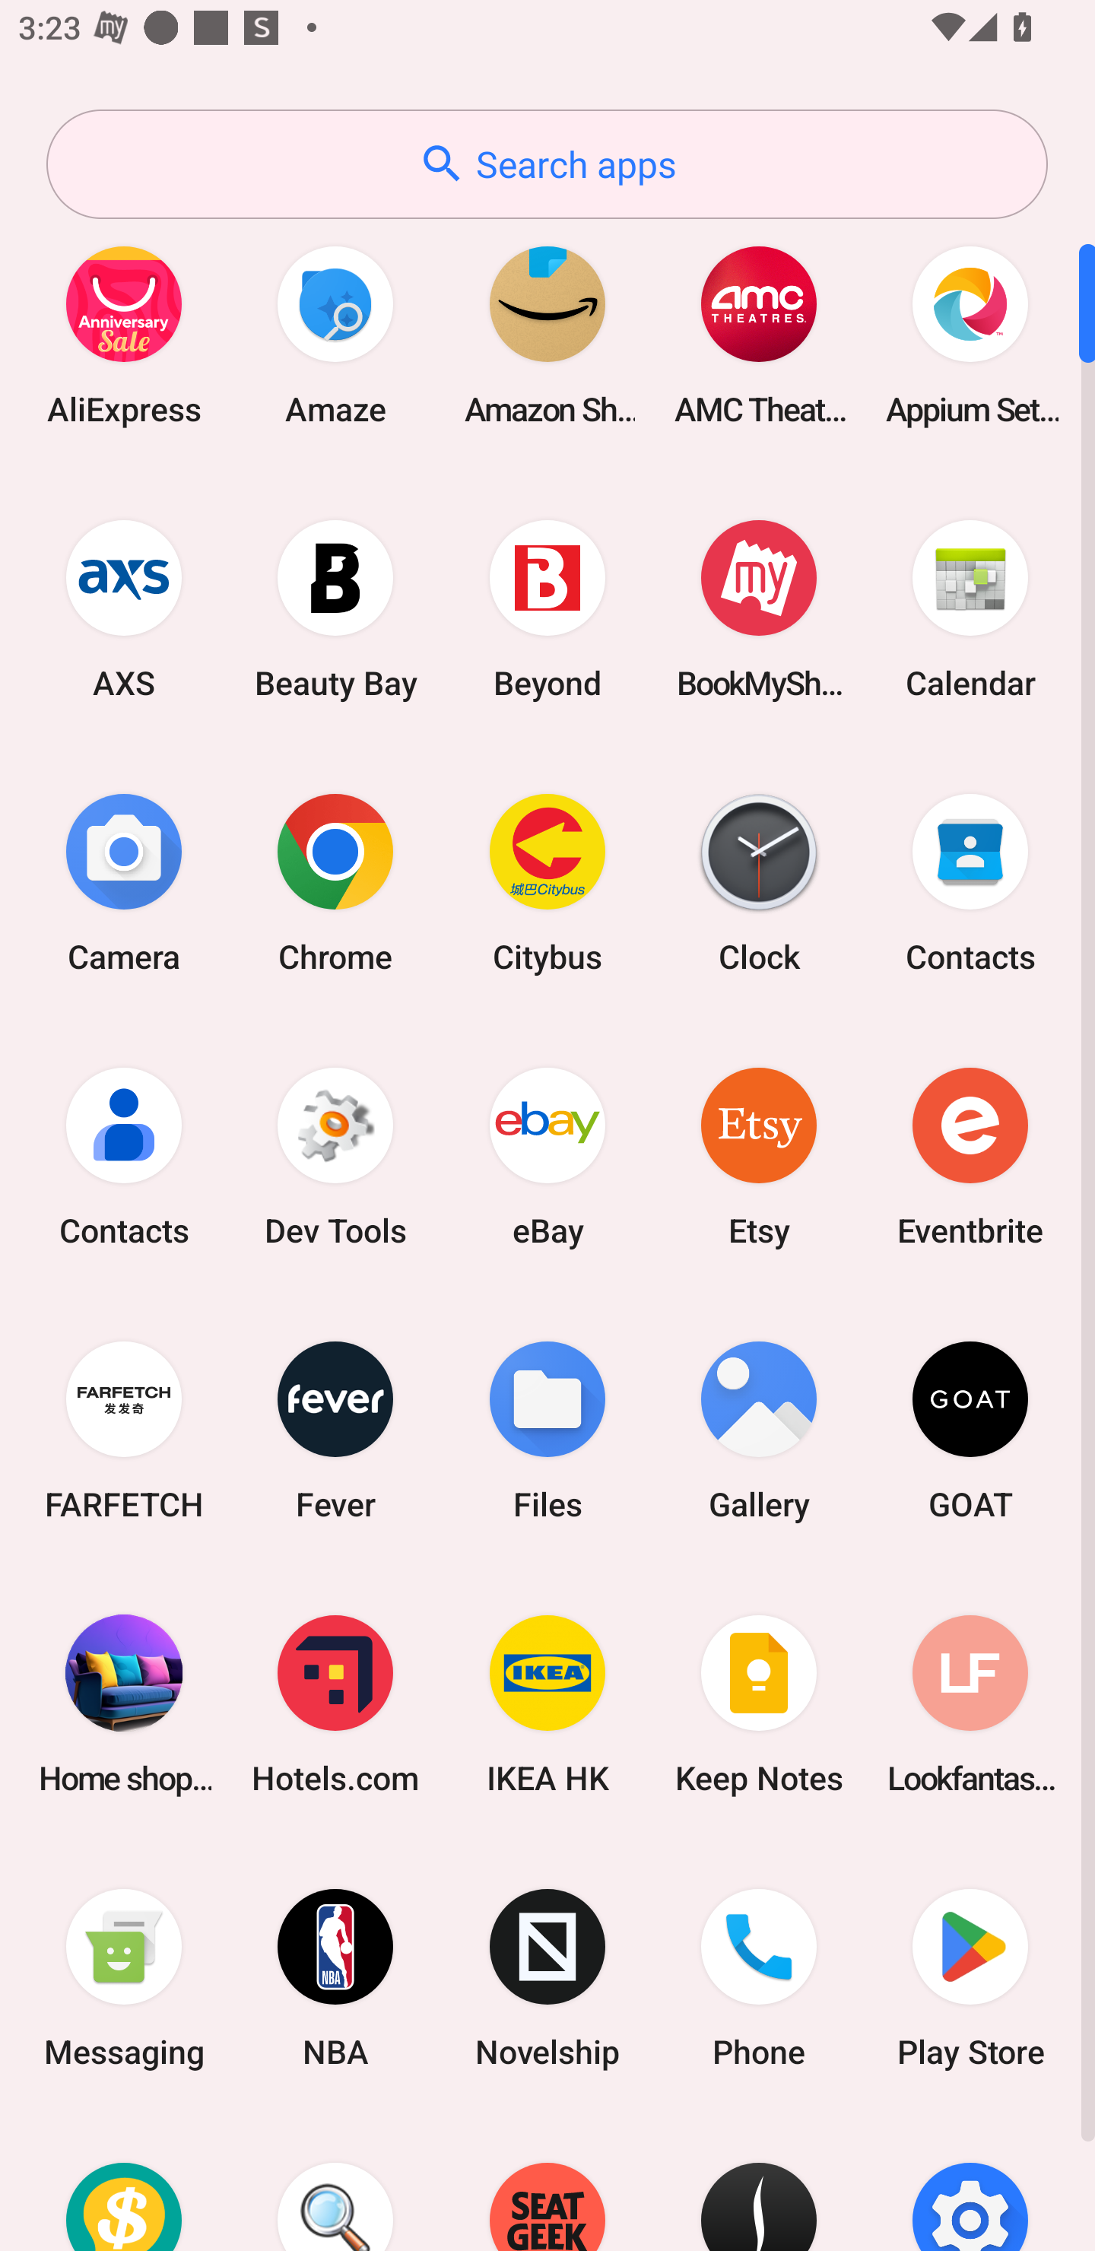  Describe the element at coordinates (124, 2183) in the screenshot. I see `Price` at that location.